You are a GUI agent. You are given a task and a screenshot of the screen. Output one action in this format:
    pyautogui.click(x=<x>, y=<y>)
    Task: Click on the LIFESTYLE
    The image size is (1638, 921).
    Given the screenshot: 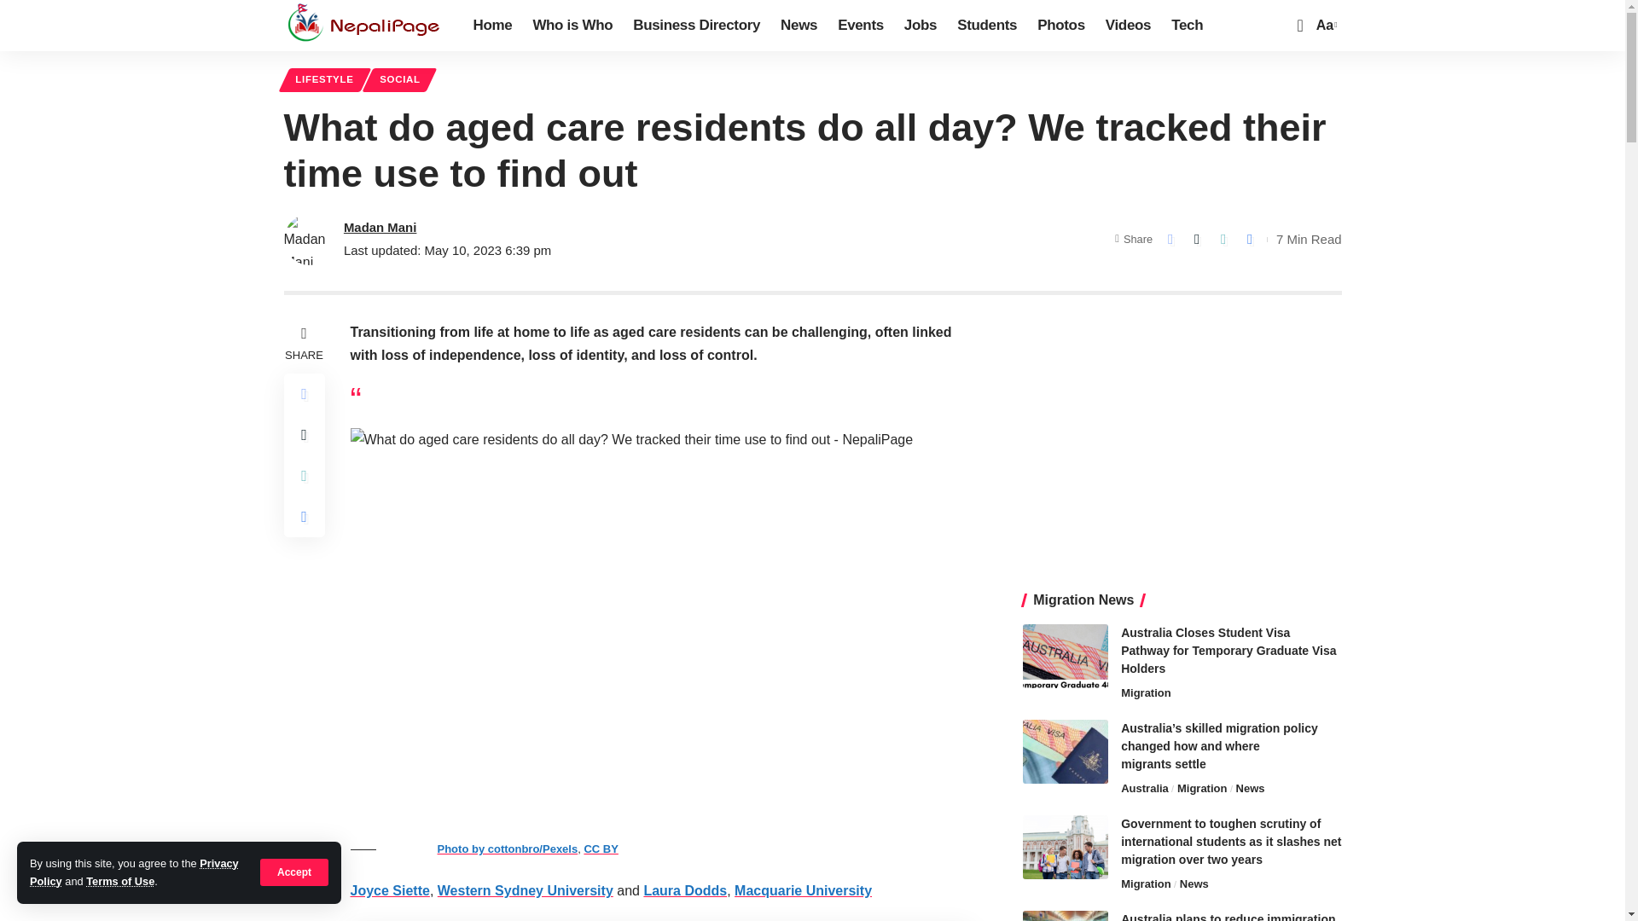 What is the action you would take?
    pyautogui.click(x=324, y=80)
    